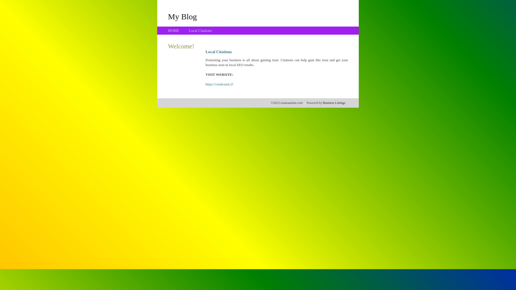 This screenshot has width=516, height=290. Describe the element at coordinates (182, 16) in the screenshot. I see `My Blog` at that location.